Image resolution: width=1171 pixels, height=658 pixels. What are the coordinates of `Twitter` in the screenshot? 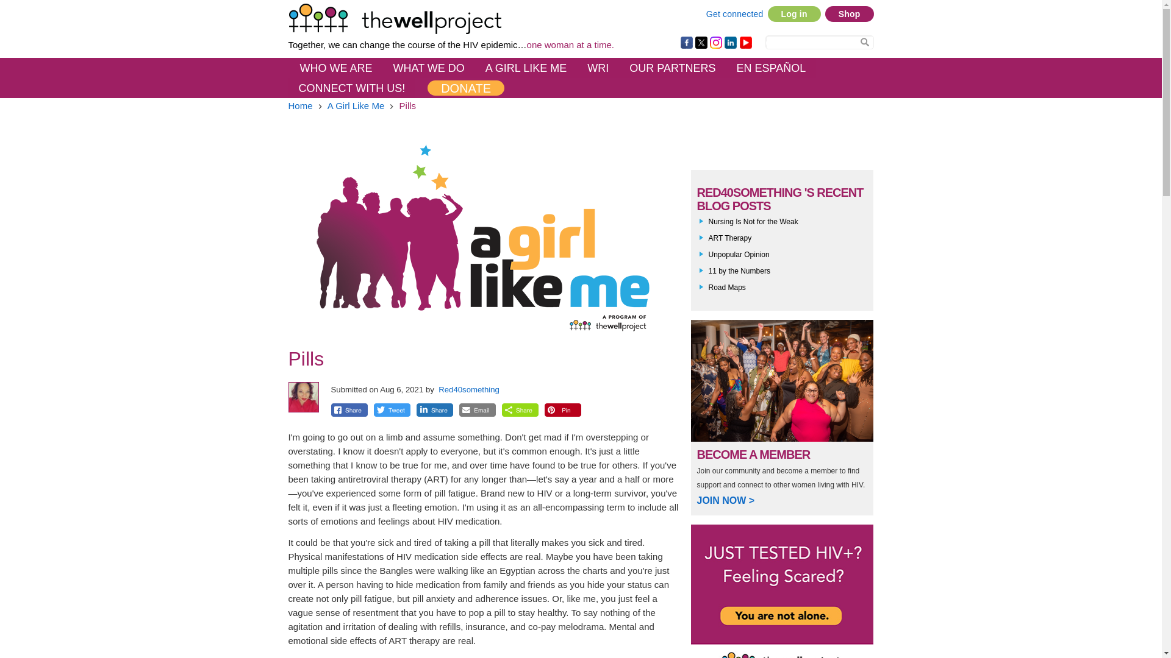 It's located at (701, 43).